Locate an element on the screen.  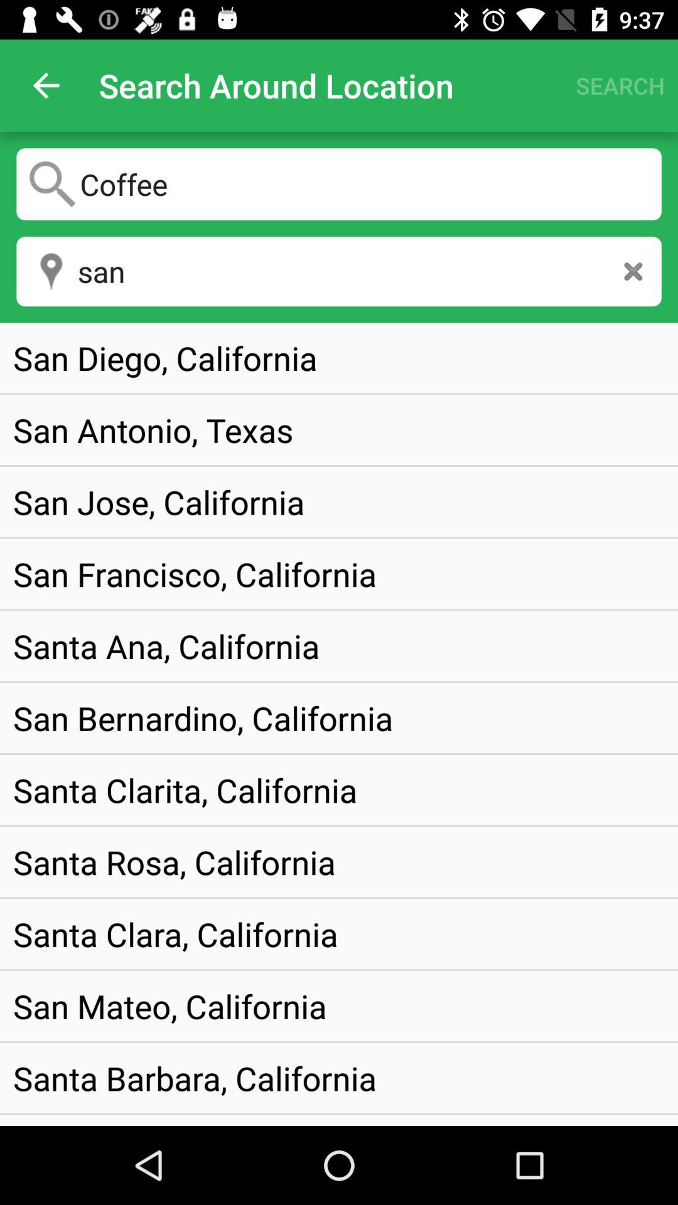
tap the icon next to search around location is located at coordinates (46, 85).